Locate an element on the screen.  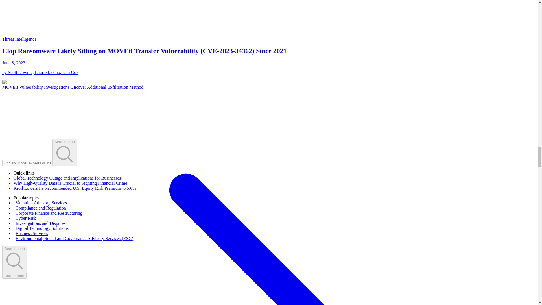
Corporate Finance and Restructuring is located at coordinates (49, 213).